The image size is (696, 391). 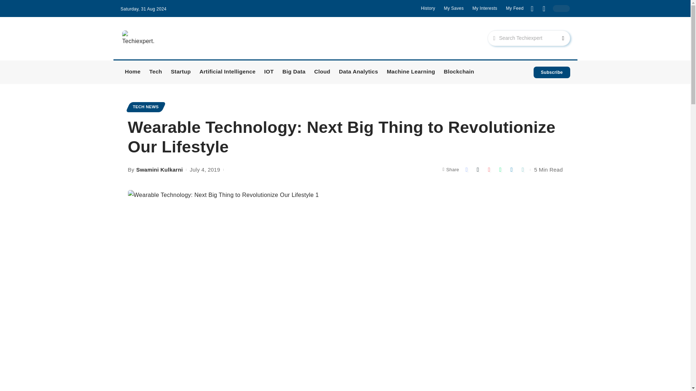 What do you see at coordinates (269, 72) in the screenshot?
I see `IOT` at bounding box center [269, 72].